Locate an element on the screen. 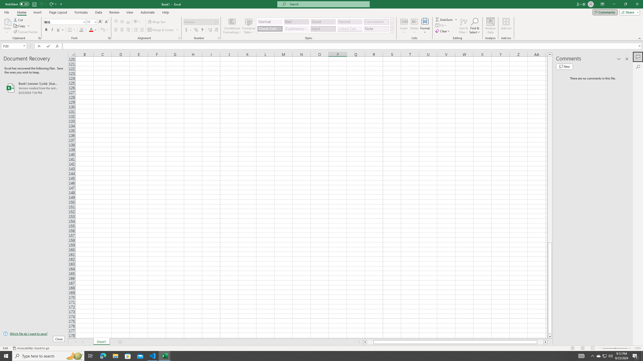 The image size is (643, 361). Font Size is located at coordinates (90, 22).